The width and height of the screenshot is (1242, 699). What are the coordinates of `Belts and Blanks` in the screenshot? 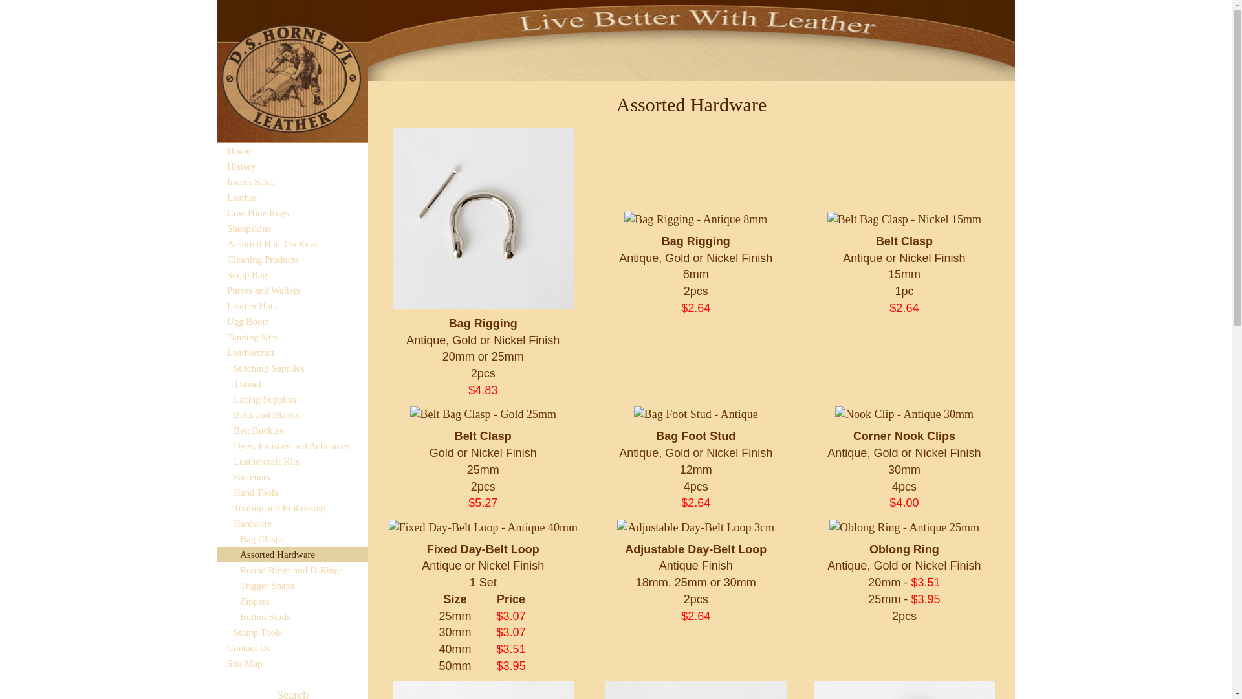 It's located at (292, 415).